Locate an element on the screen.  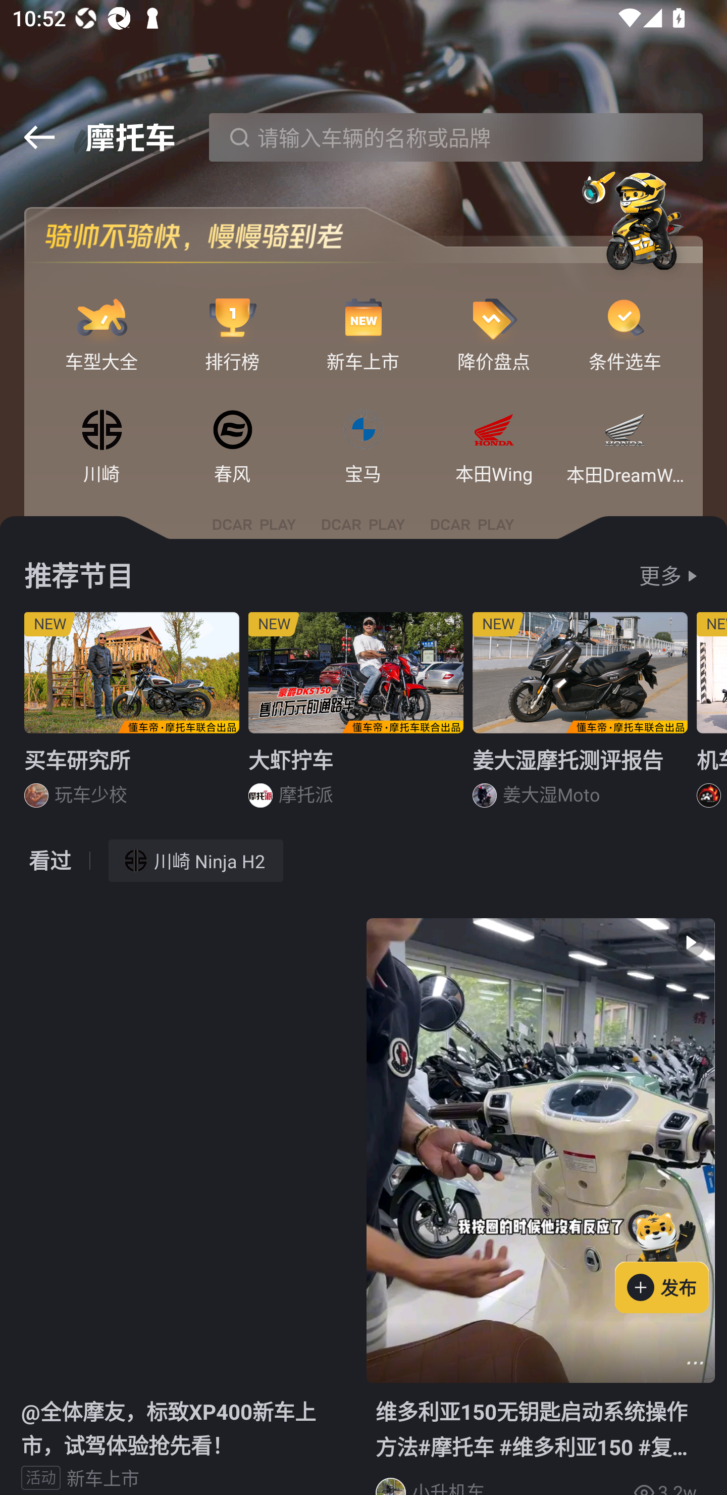
 is located at coordinates (695, 1363).